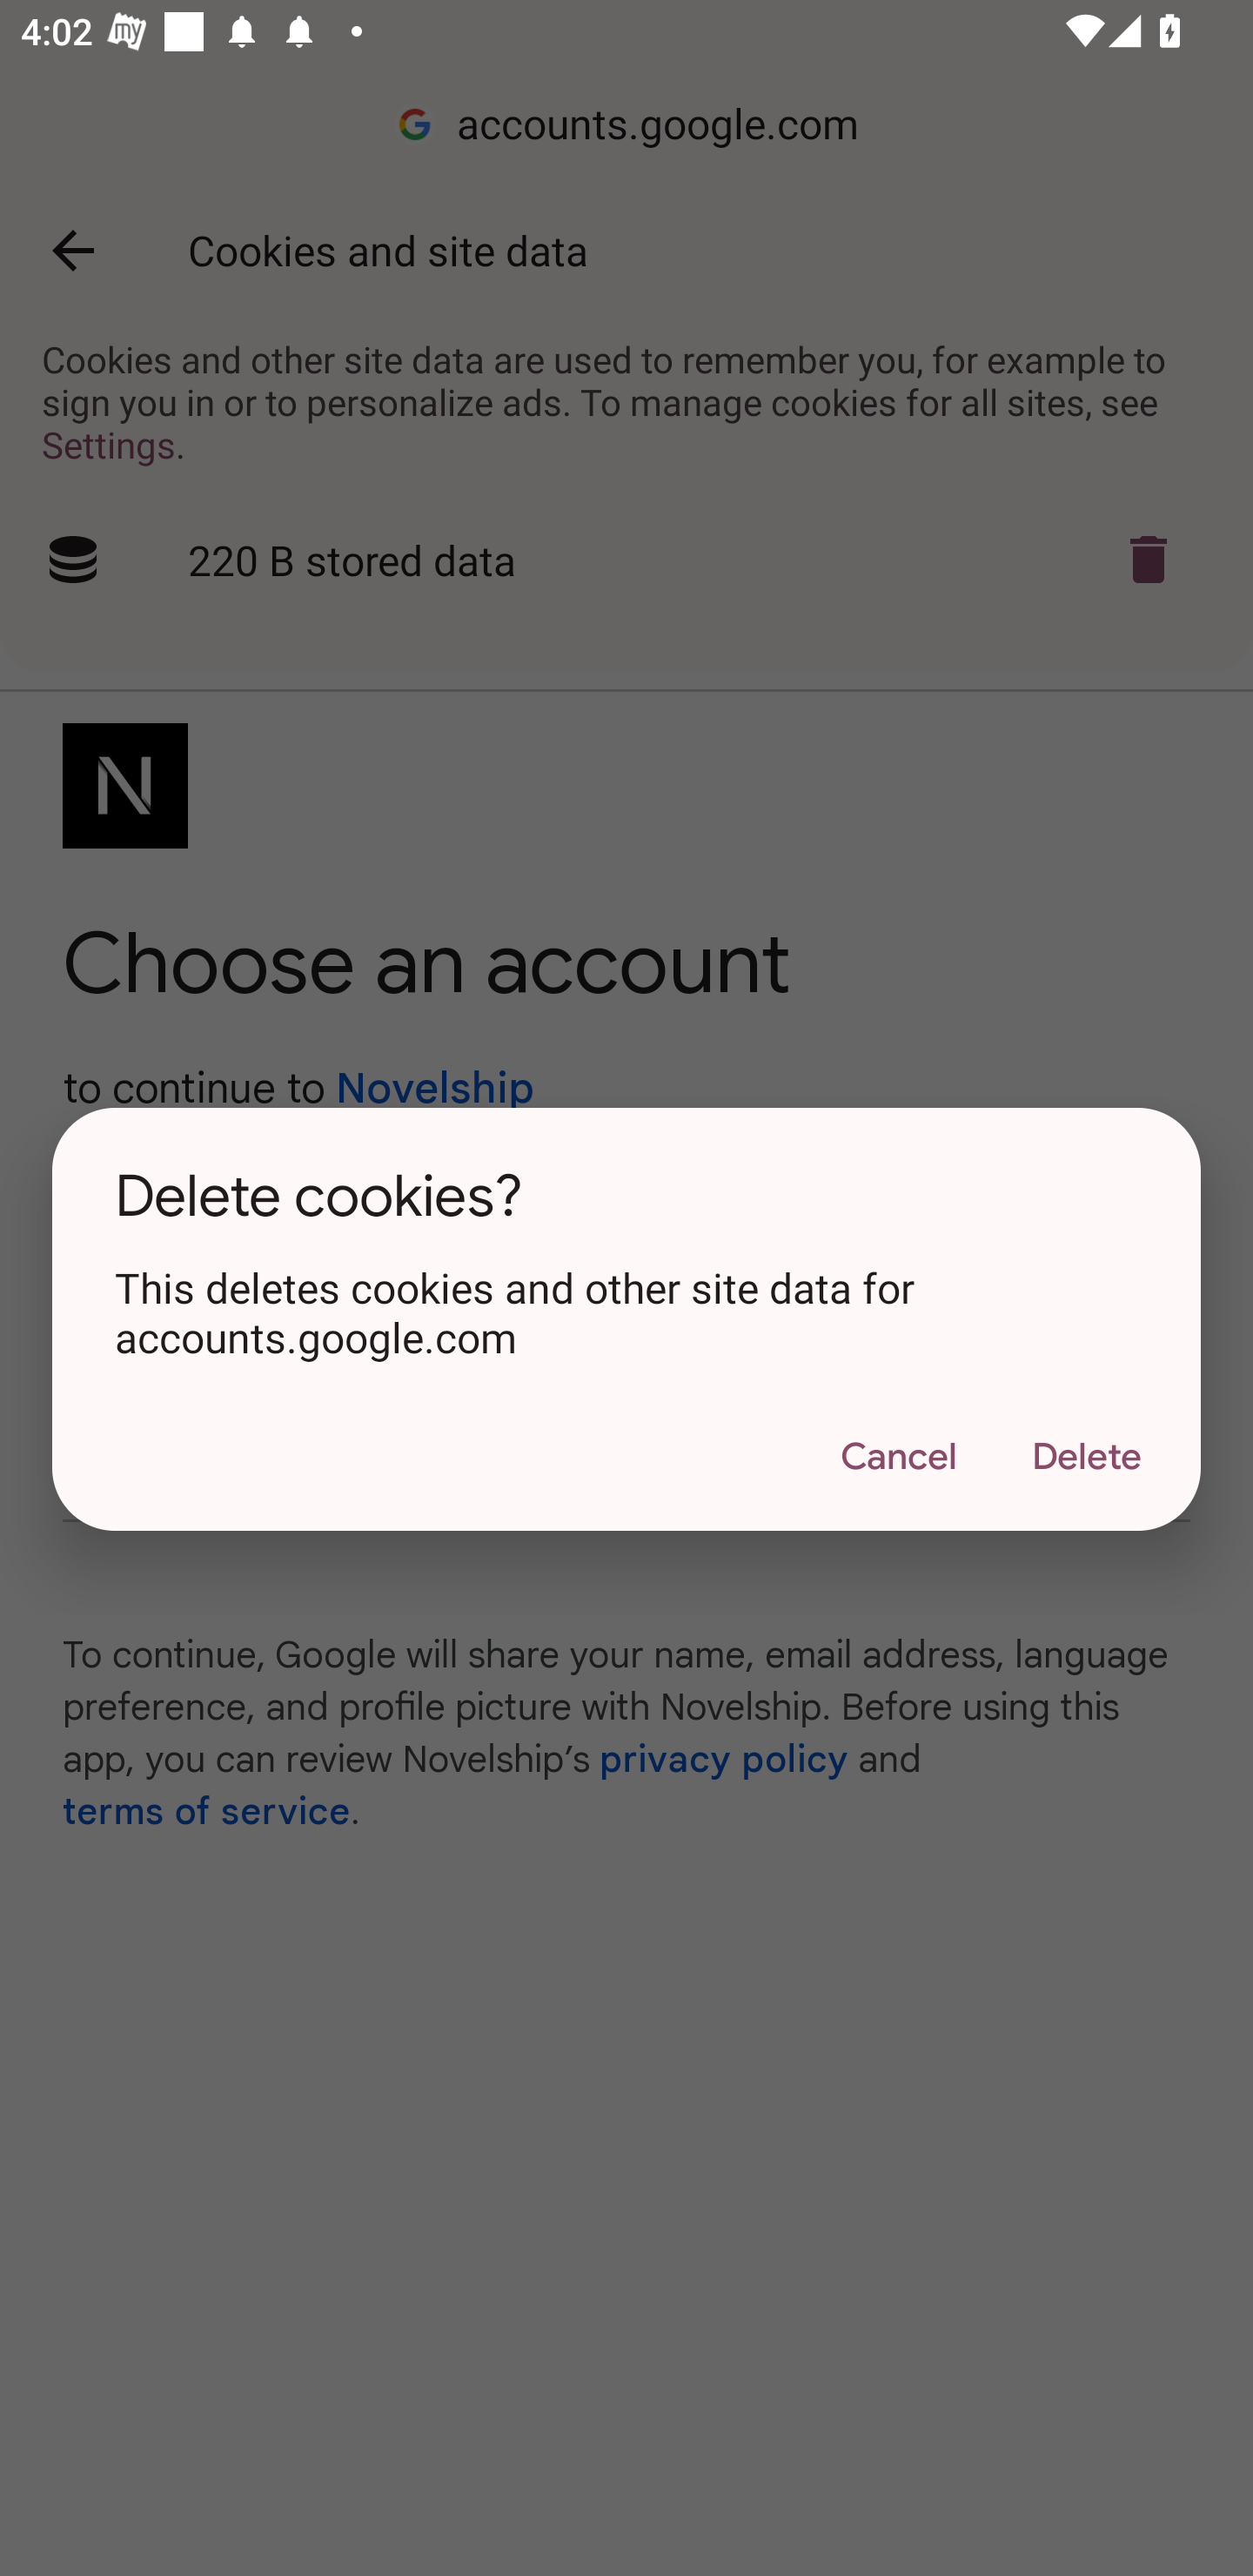 The width and height of the screenshot is (1253, 2576). I want to click on Delete, so click(1086, 1458).